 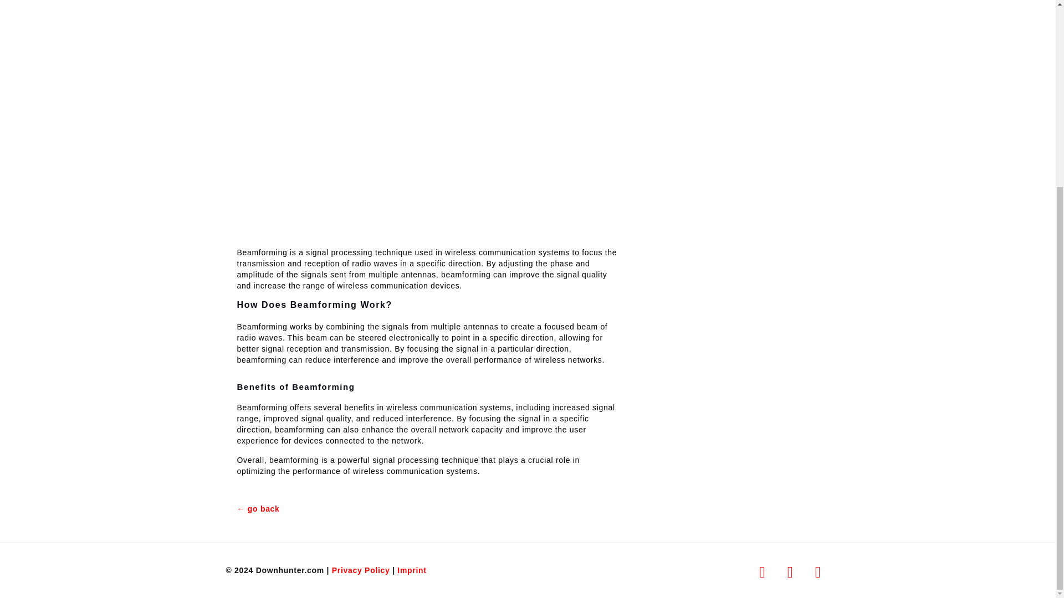 What do you see at coordinates (361, 570) in the screenshot?
I see `Privacy Policy` at bounding box center [361, 570].